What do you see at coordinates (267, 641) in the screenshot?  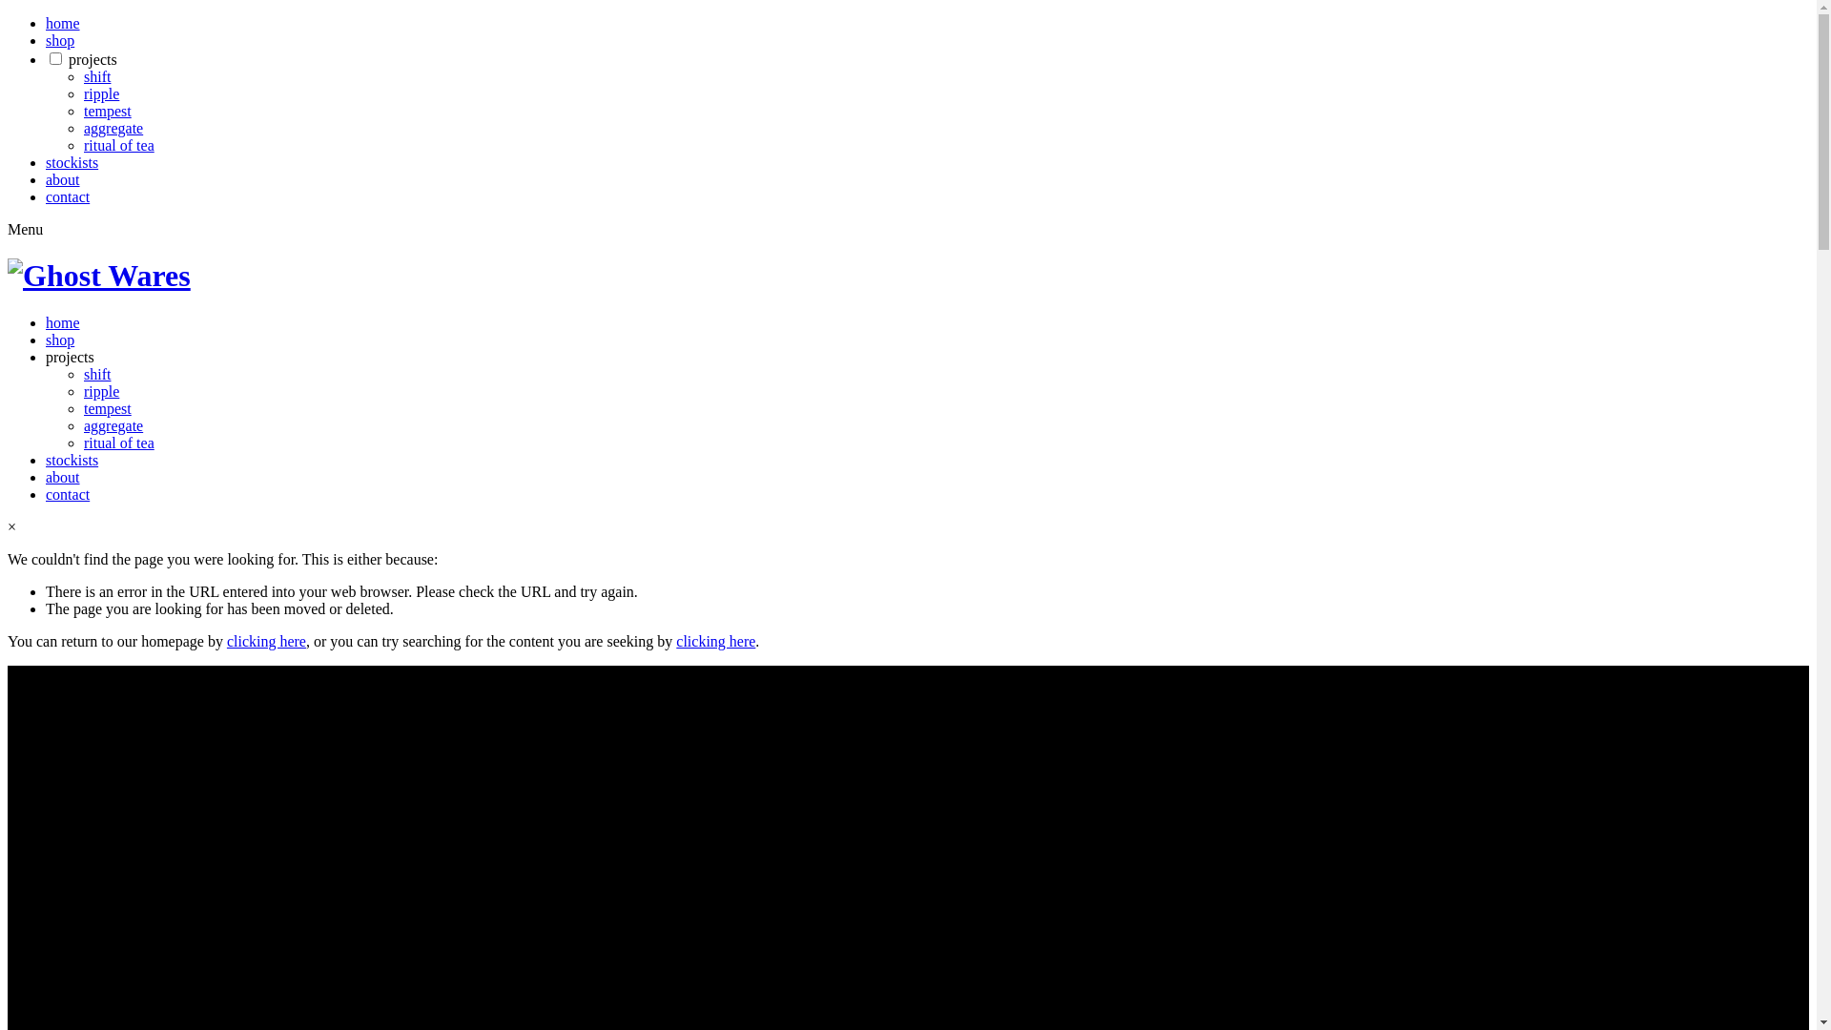 I see `clicking here` at bounding box center [267, 641].